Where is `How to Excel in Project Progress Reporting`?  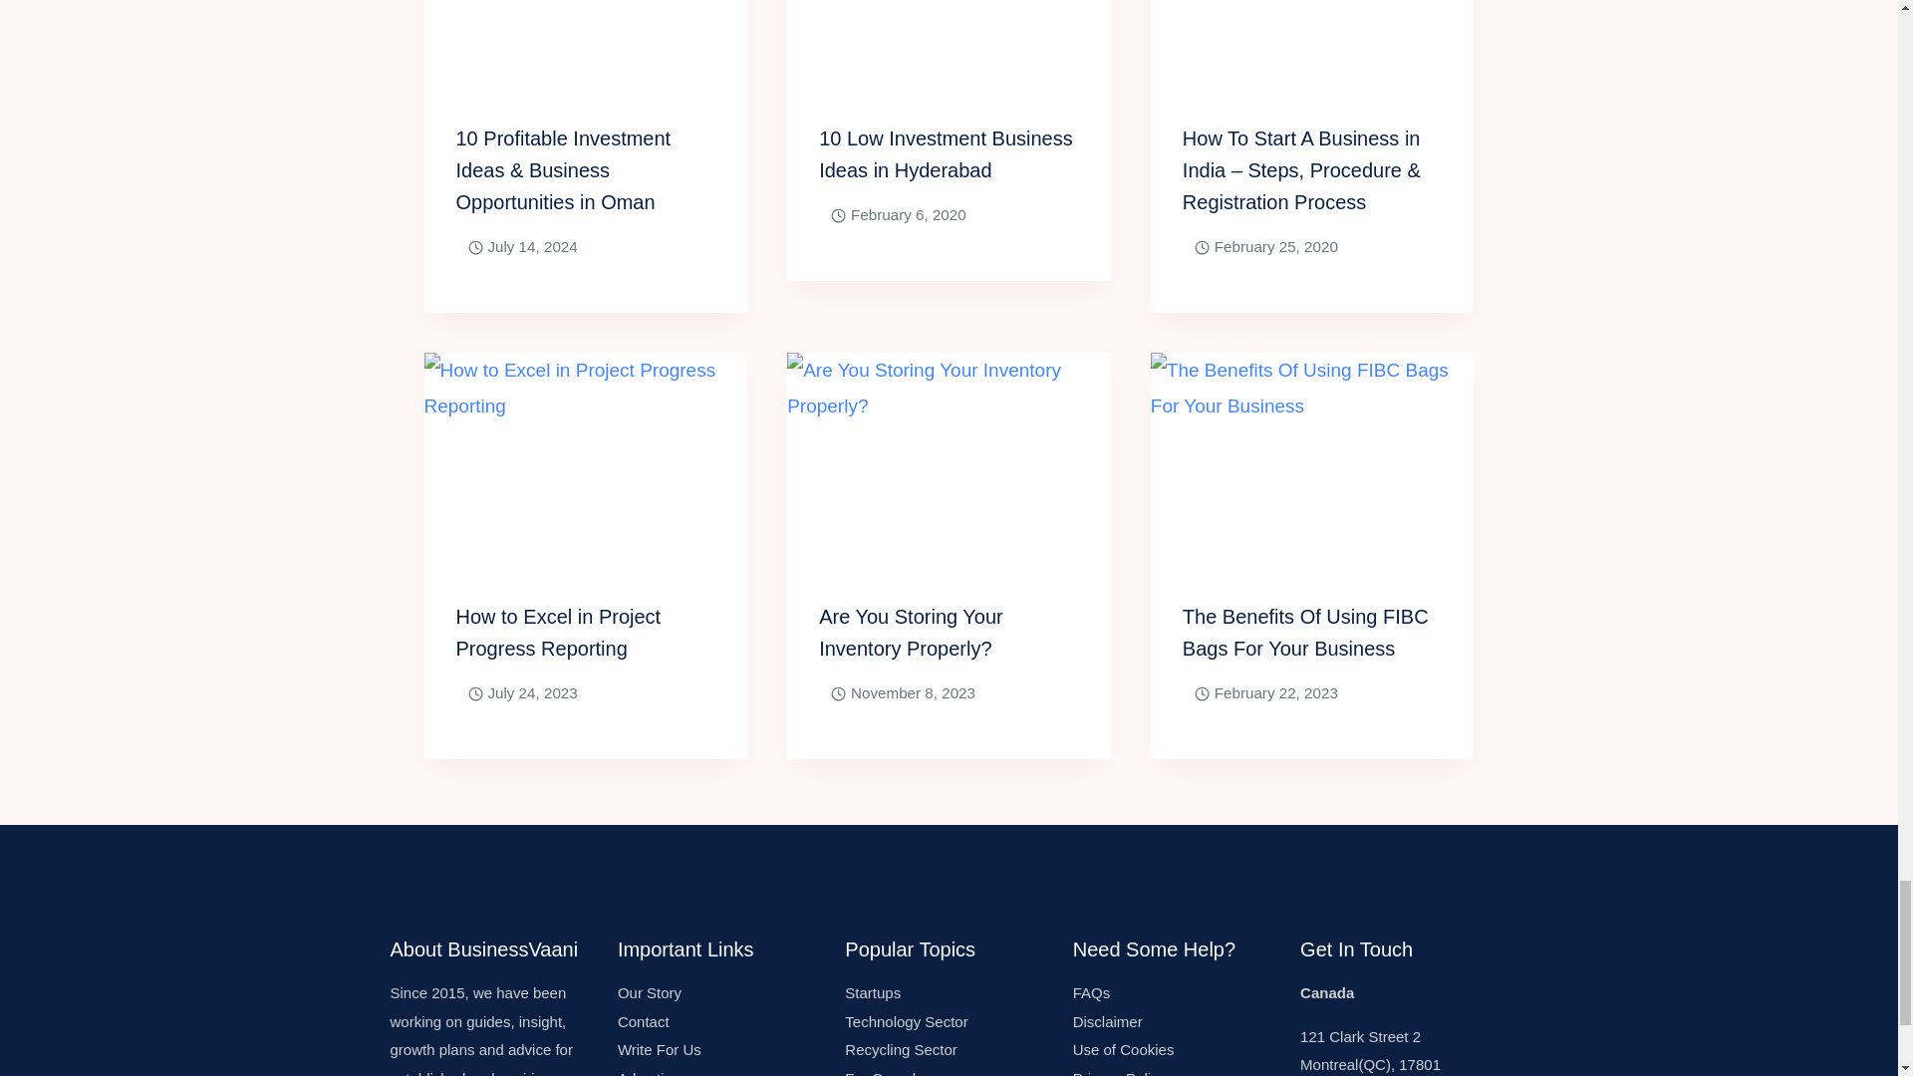 How to Excel in Project Progress Reporting is located at coordinates (559, 633).